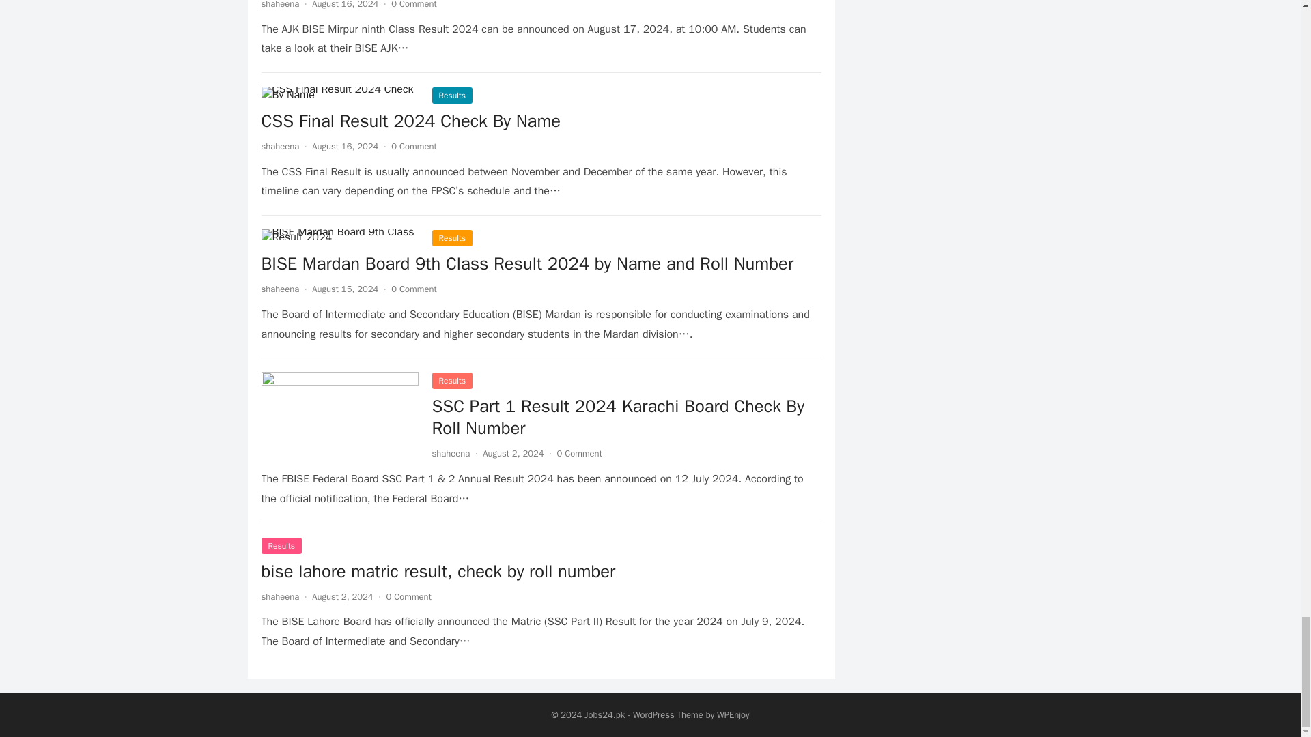 The height and width of the screenshot is (737, 1311). What do you see at coordinates (414, 5) in the screenshot?
I see `0 Comment` at bounding box center [414, 5].